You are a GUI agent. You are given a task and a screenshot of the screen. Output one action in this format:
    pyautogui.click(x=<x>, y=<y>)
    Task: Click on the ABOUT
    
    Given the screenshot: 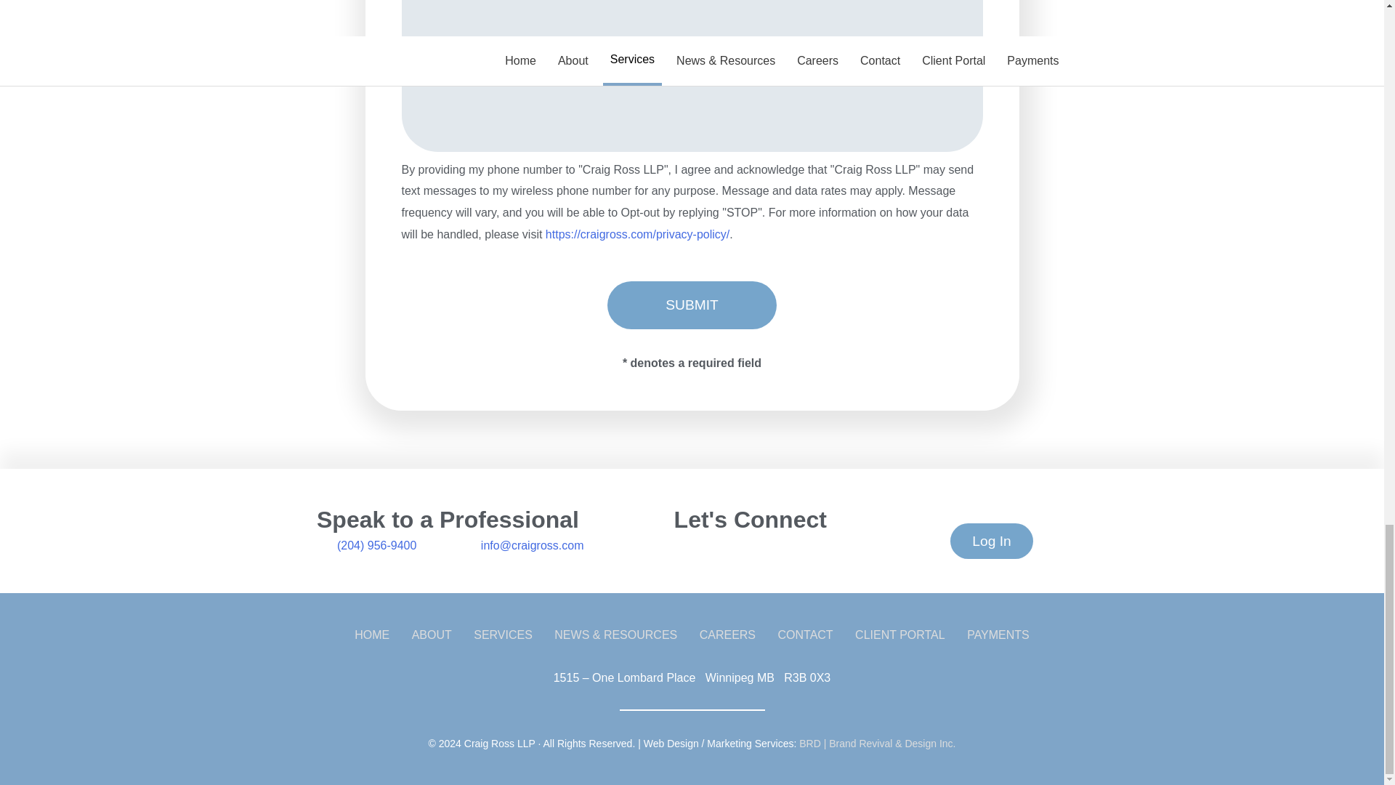 What is the action you would take?
    pyautogui.click(x=432, y=635)
    